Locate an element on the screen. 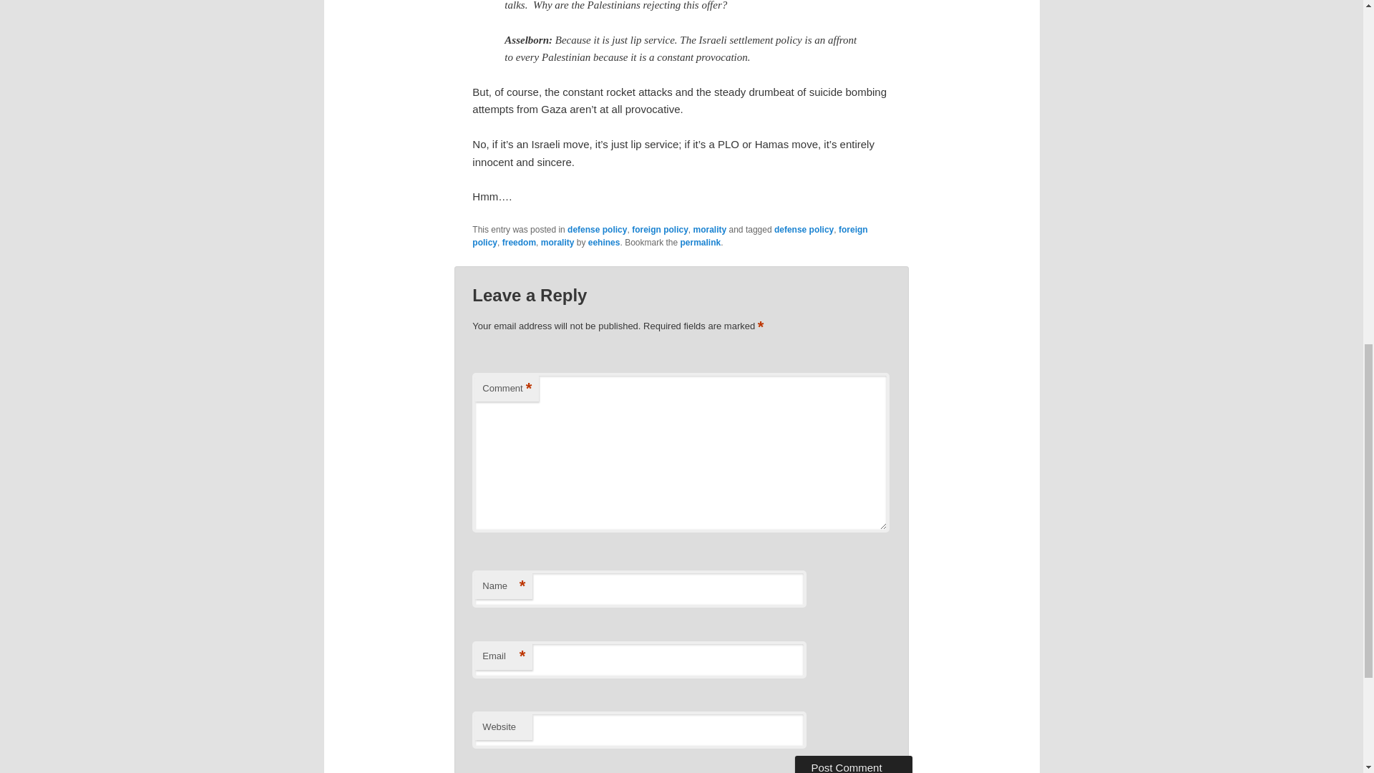 The image size is (1374, 773). foreign policy is located at coordinates (660, 230).